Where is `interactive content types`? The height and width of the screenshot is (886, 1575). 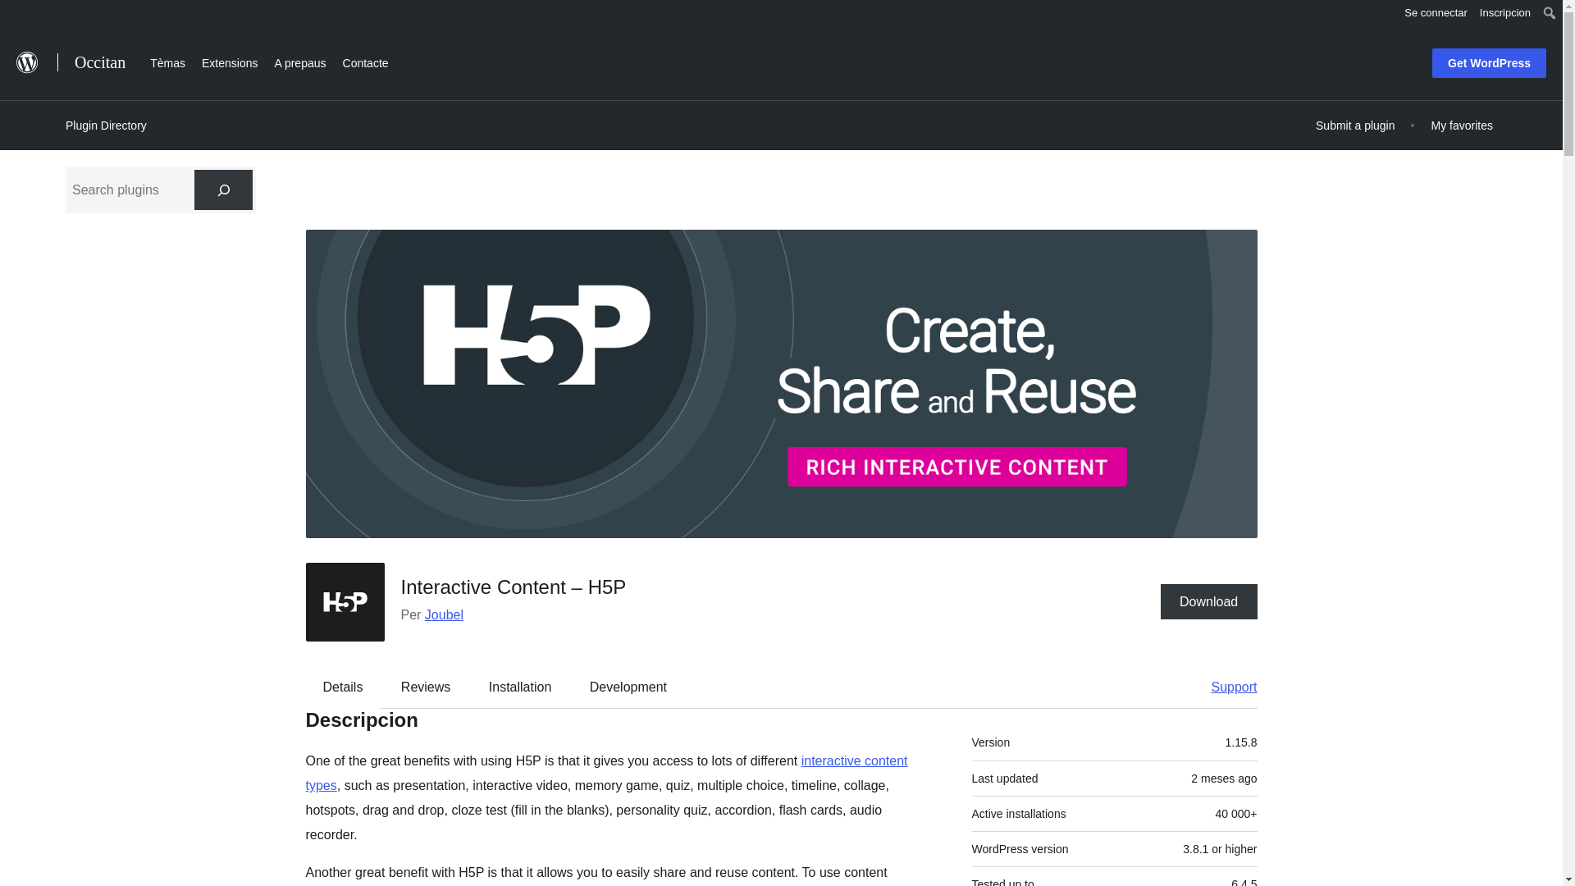 interactive content types is located at coordinates (605, 773).